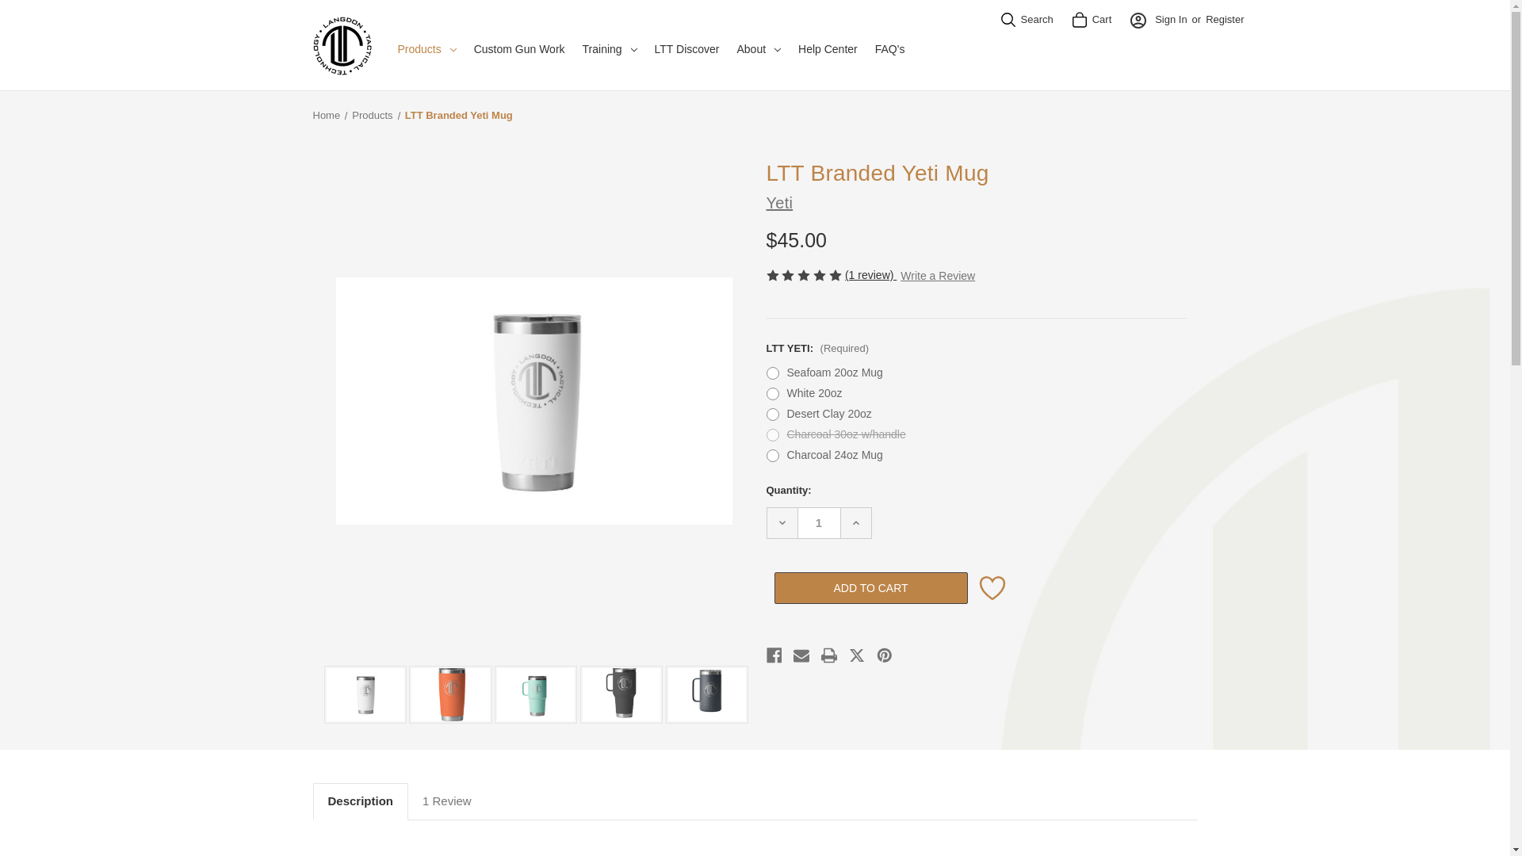 The height and width of the screenshot is (856, 1522). Describe the element at coordinates (774, 655) in the screenshot. I see `Facebook` at that location.